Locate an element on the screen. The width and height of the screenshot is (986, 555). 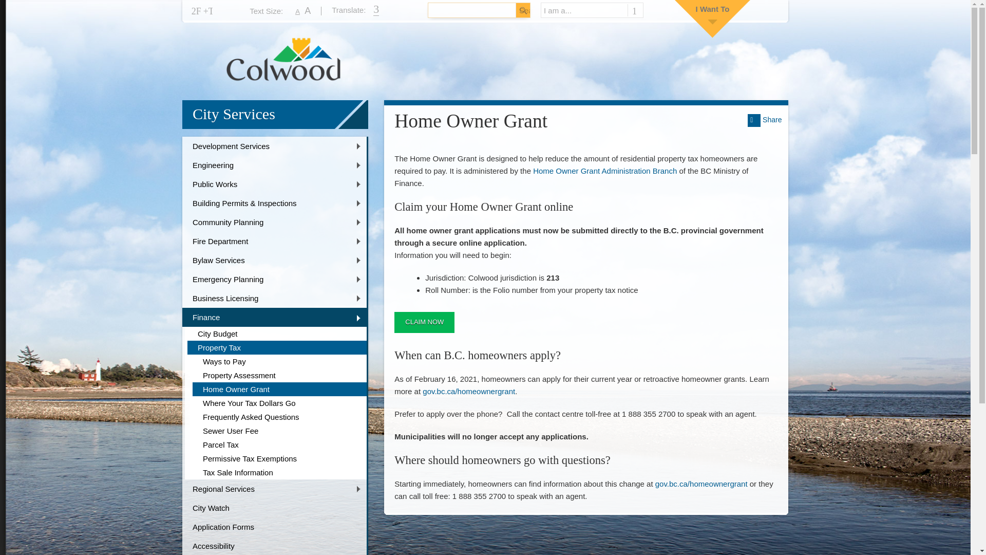
Facebook is located at coordinates (196, 11).